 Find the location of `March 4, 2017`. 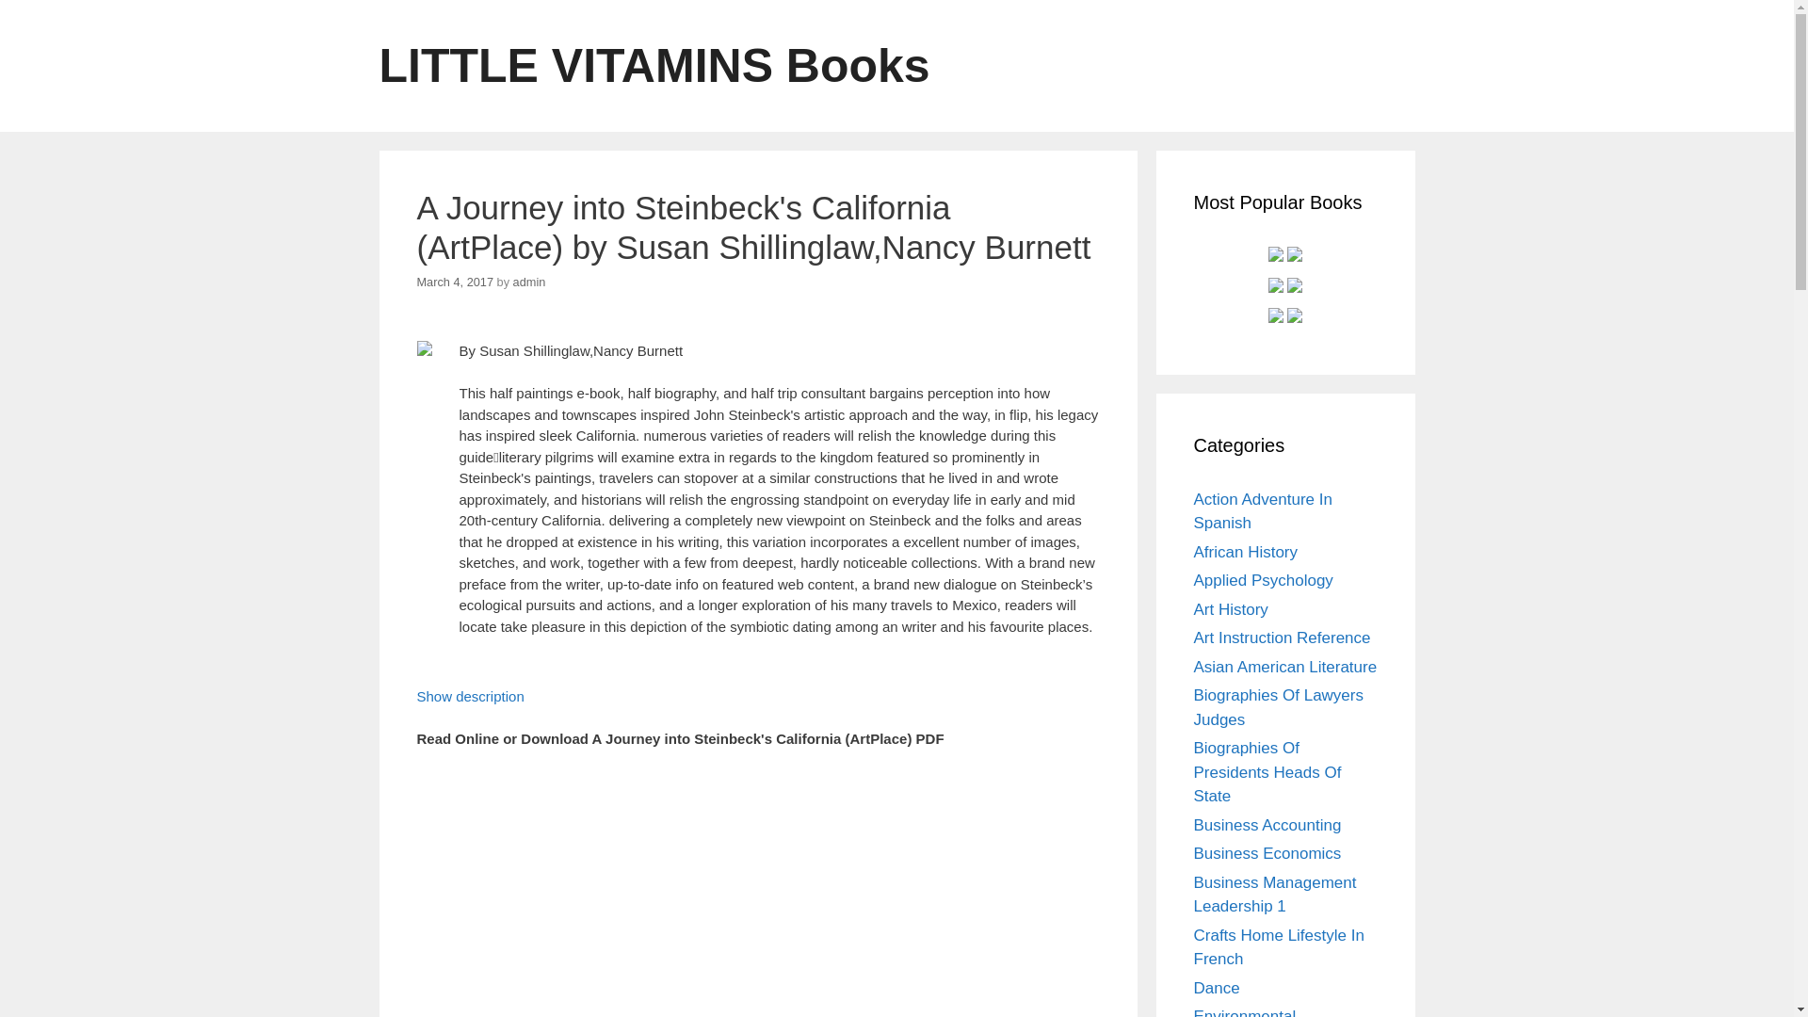

March 4, 2017 is located at coordinates (454, 281).